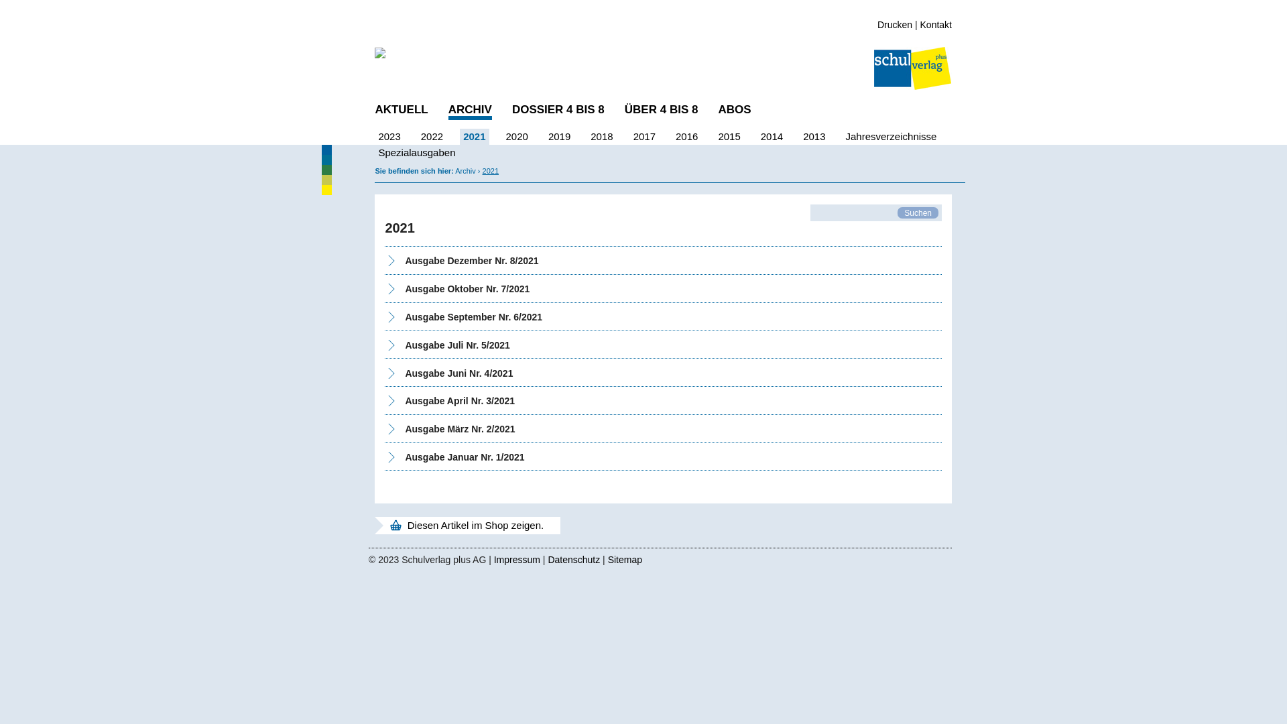 This screenshot has height=724, width=1287. What do you see at coordinates (467, 171) in the screenshot?
I see `Archiv` at bounding box center [467, 171].